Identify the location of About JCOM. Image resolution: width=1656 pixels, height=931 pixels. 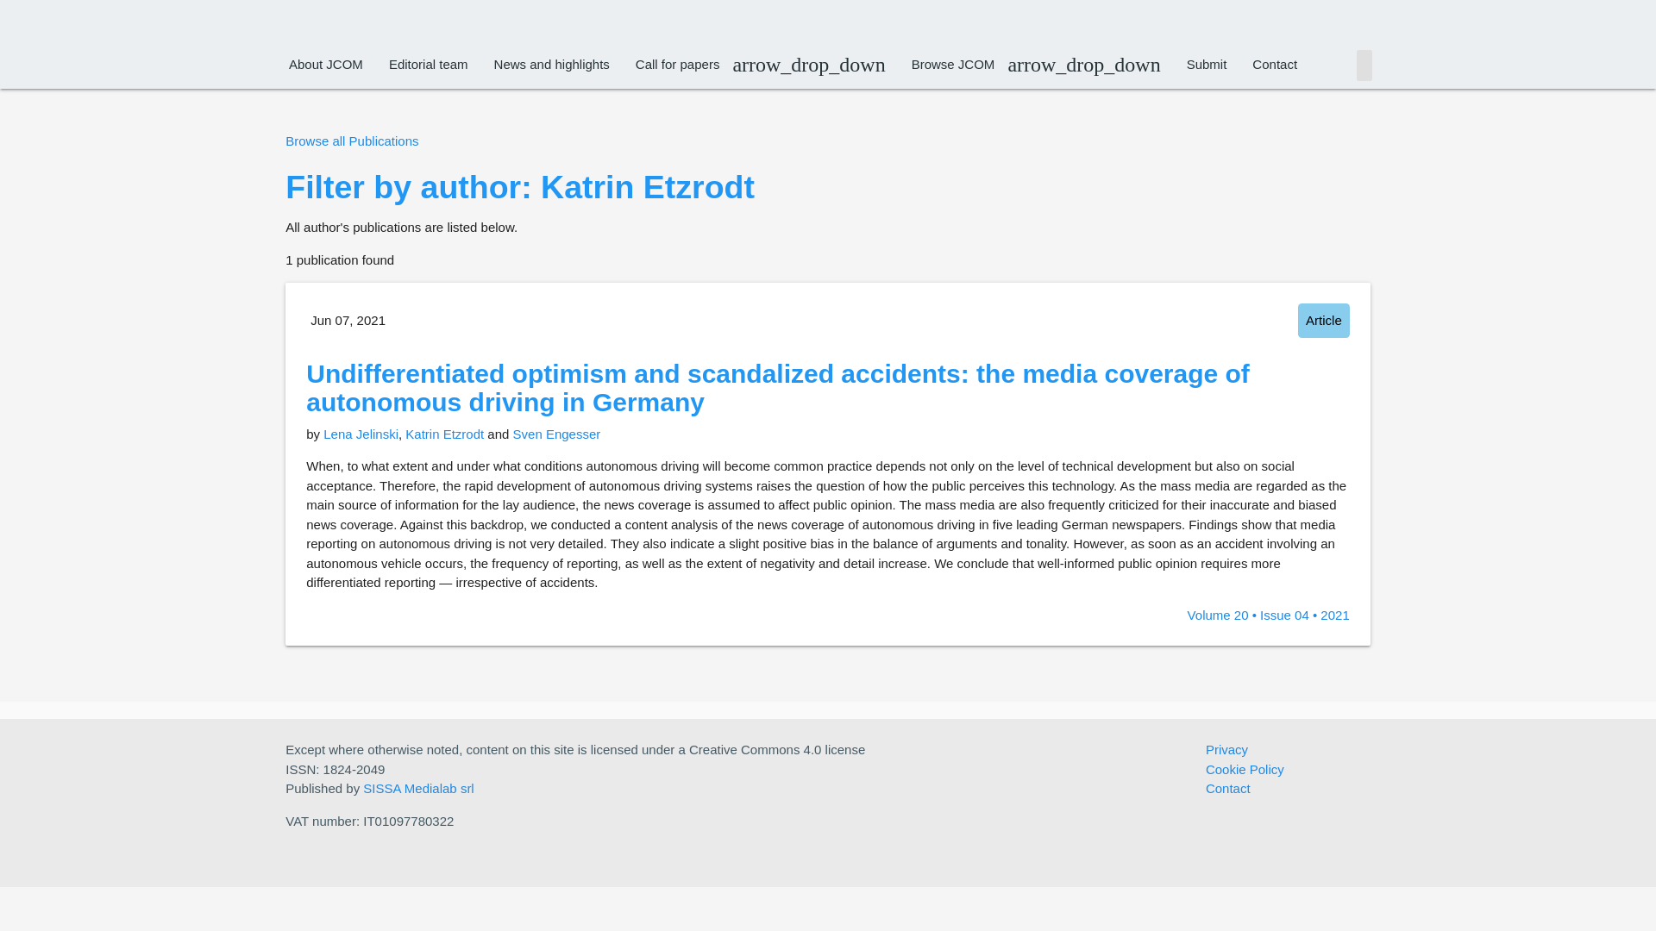
(326, 64).